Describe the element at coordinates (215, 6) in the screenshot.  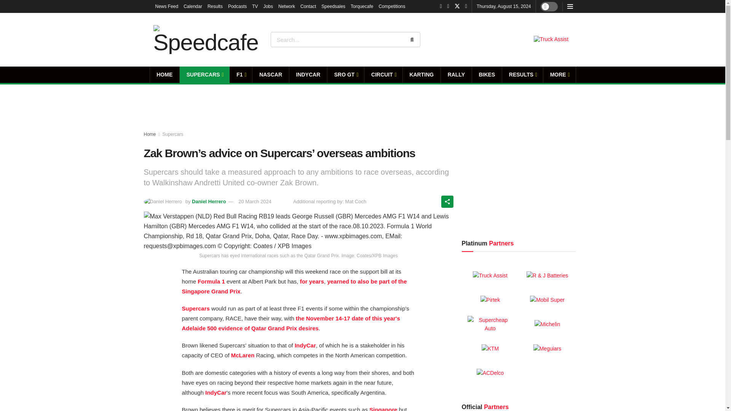
I see `Results` at that location.